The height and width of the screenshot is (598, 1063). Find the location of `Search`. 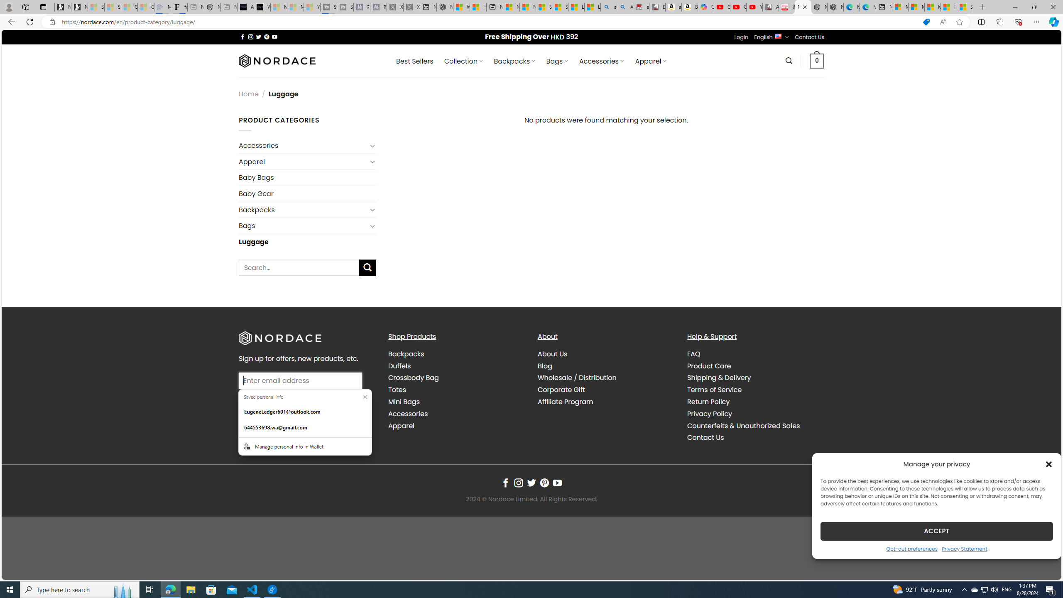

Search is located at coordinates (789, 61).